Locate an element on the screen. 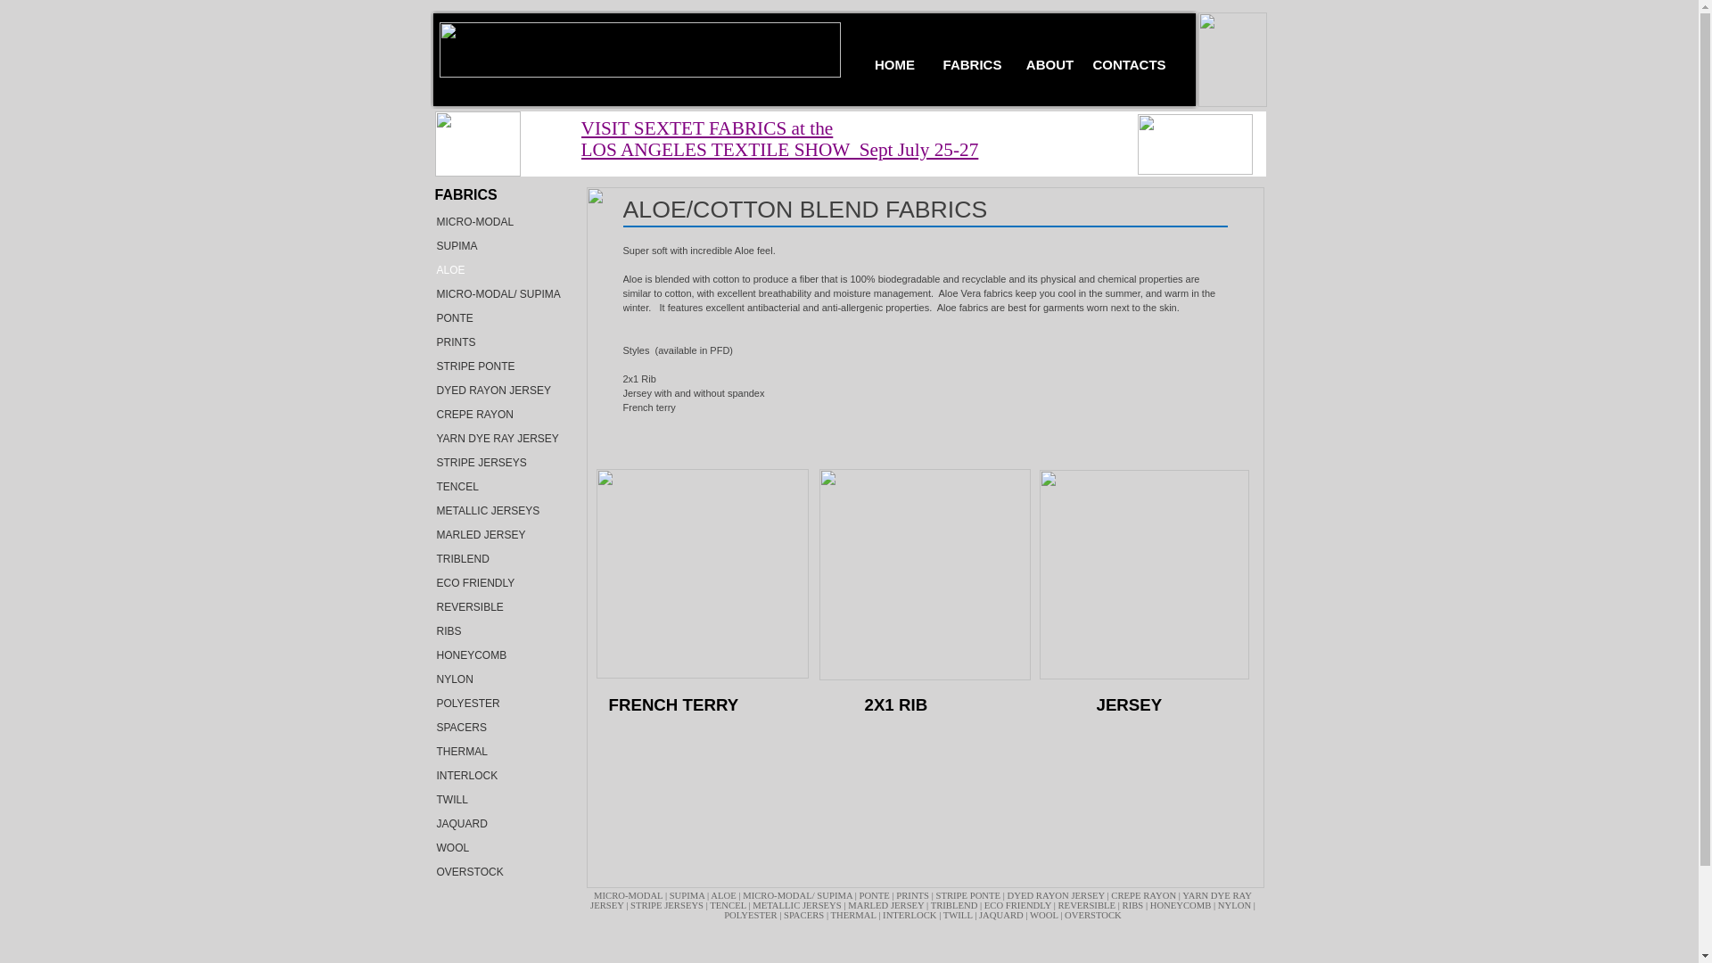  SUPIMA is located at coordinates (500, 246).